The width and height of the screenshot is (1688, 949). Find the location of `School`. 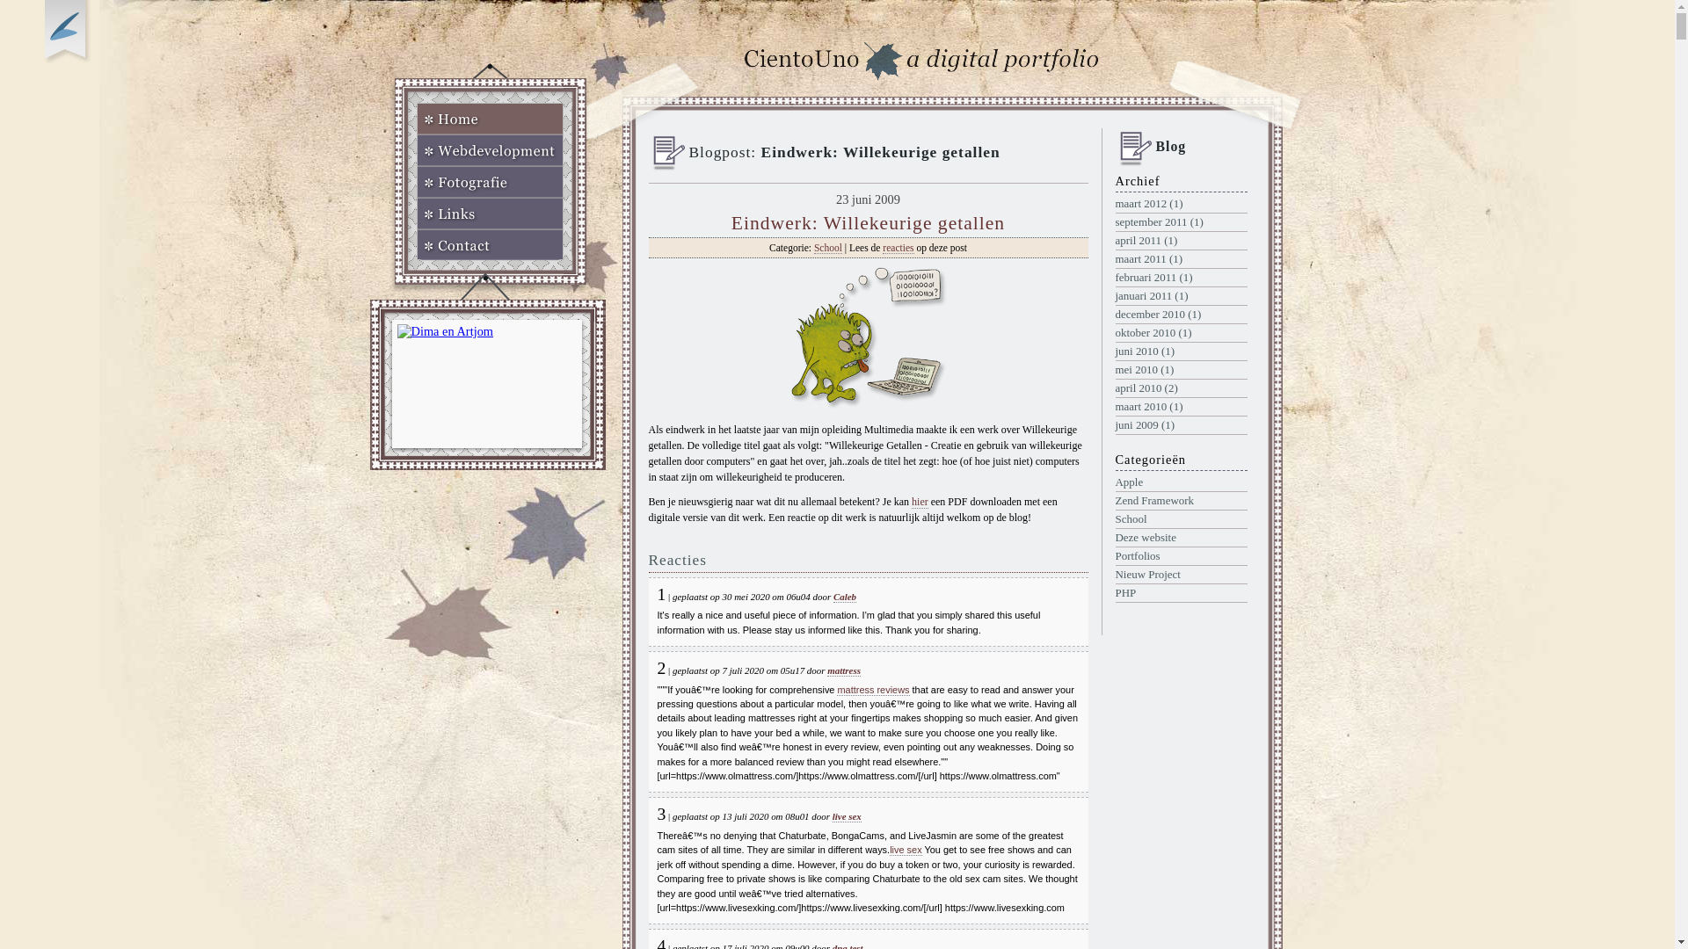

School is located at coordinates (828, 248).